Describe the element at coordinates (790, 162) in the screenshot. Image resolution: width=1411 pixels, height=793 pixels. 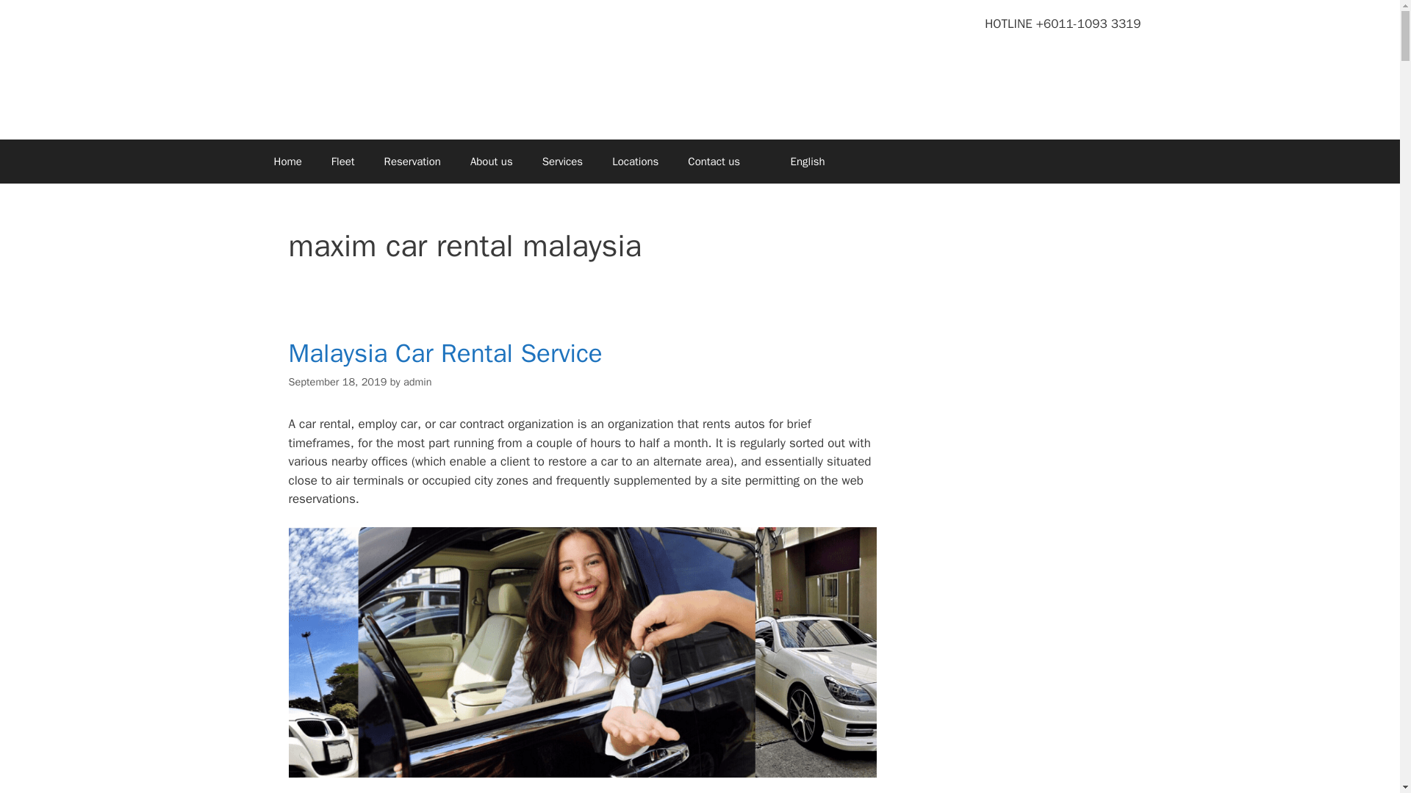
I see `English` at that location.